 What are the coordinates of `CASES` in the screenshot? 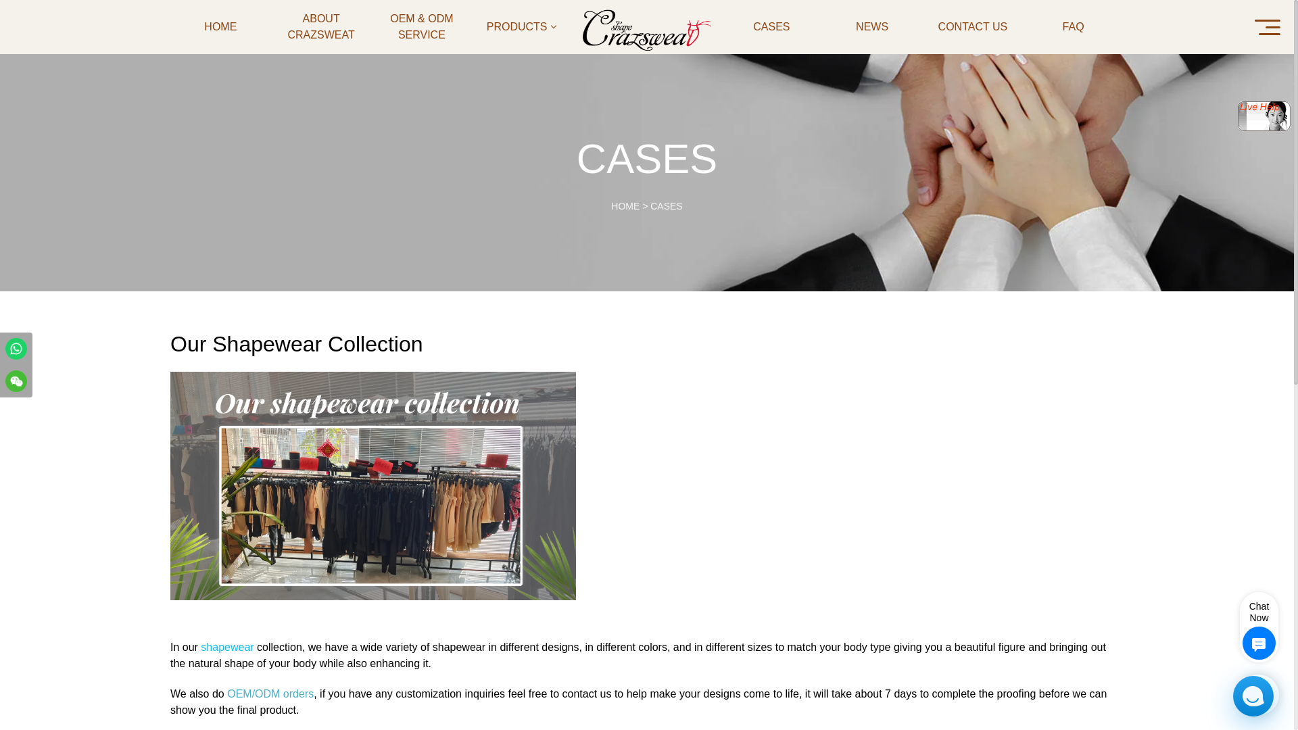 It's located at (771, 27).